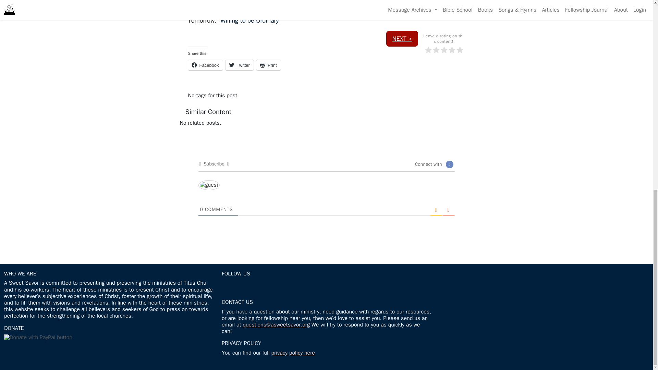  Describe the element at coordinates (254, 5) in the screenshot. I see `Go to the listing for this book.` at that location.